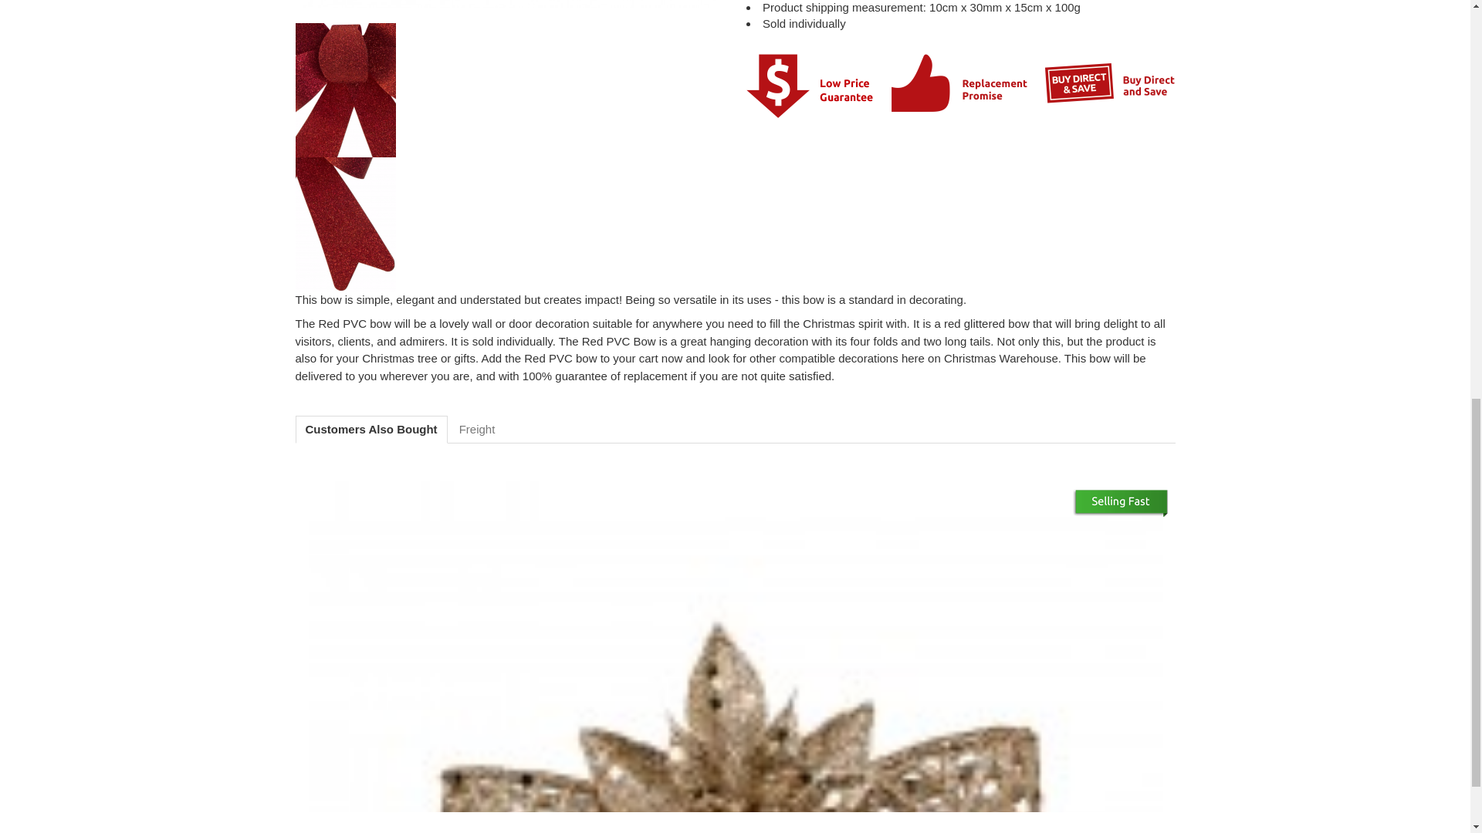 The image size is (1482, 833). Describe the element at coordinates (509, 3) in the screenshot. I see `Red Glitter PVC Christmas Tree Bow Decoration - 24cm` at that location.